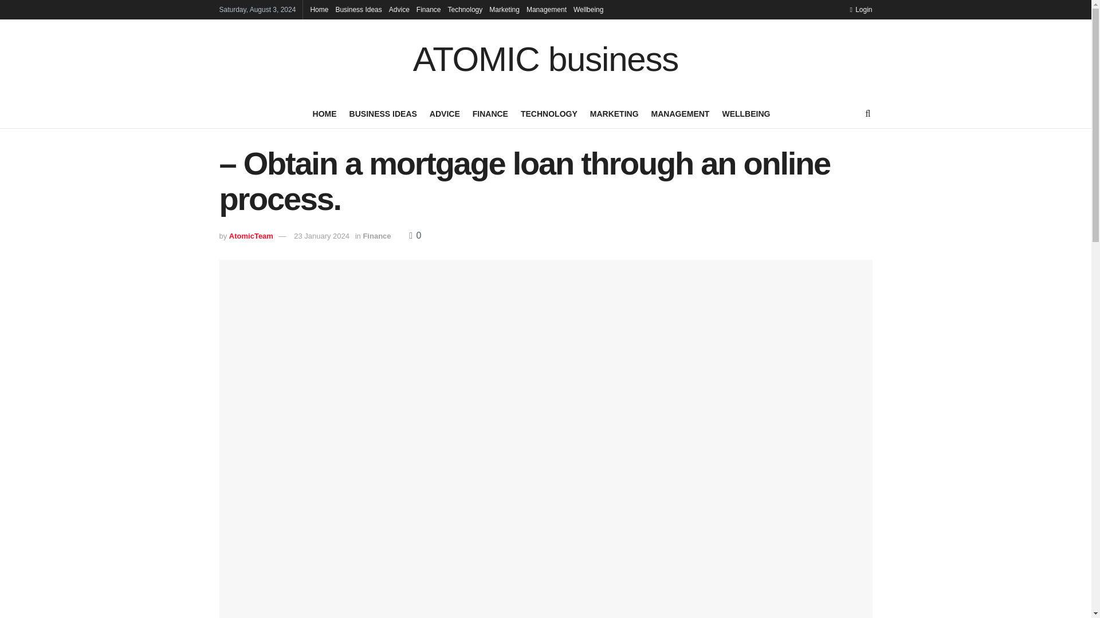 This screenshot has width=1100, height=618. Describe the element at coordinates (547, 9) in the screenshot. I see `Management` at that location.